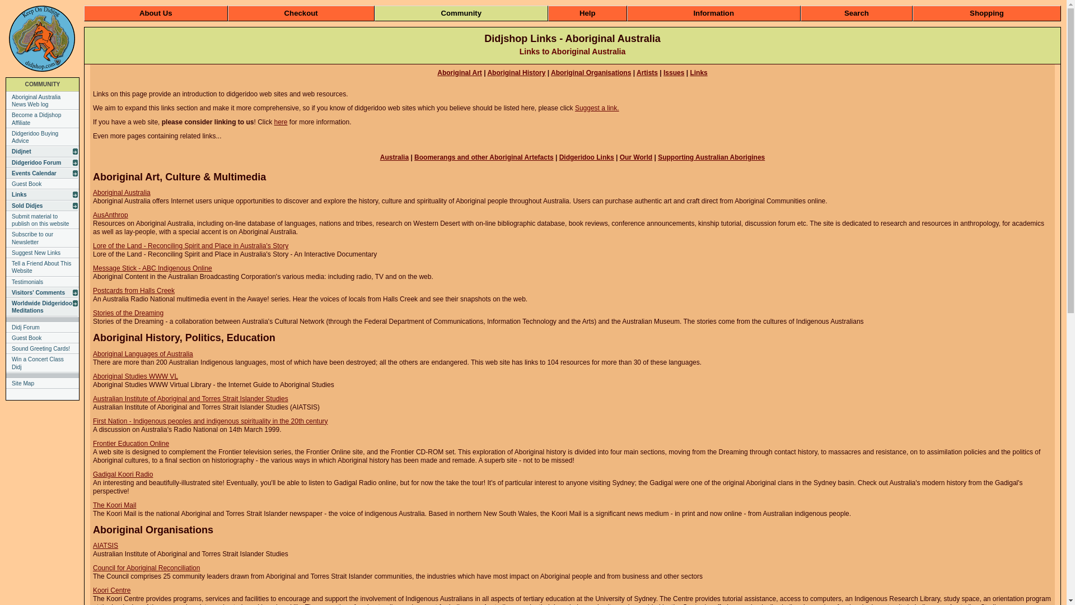 The width and height of the screenshot is (1075, 605). Describe the element at coordinates (857, 13) in the screenshot. I see `Search` at that location.